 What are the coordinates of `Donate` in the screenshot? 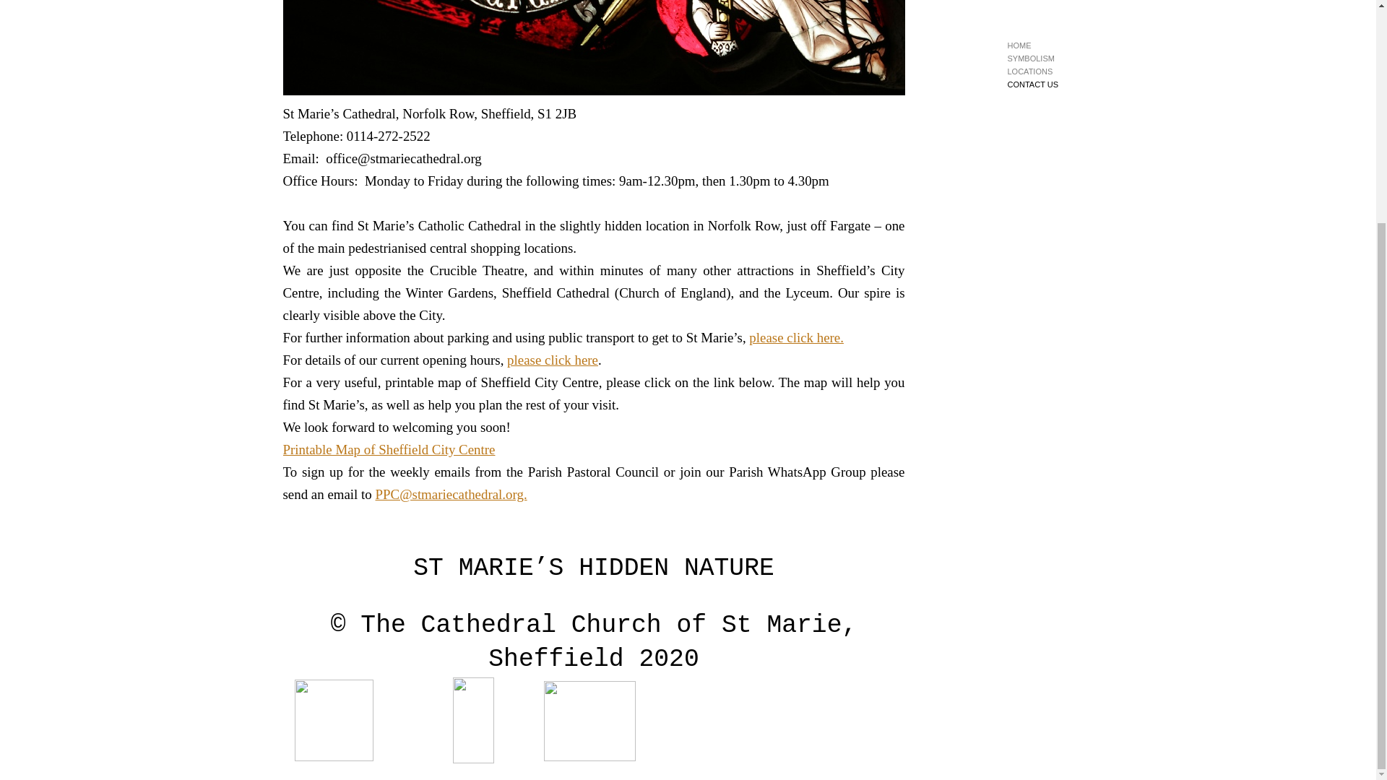 It's located at (790, 719).